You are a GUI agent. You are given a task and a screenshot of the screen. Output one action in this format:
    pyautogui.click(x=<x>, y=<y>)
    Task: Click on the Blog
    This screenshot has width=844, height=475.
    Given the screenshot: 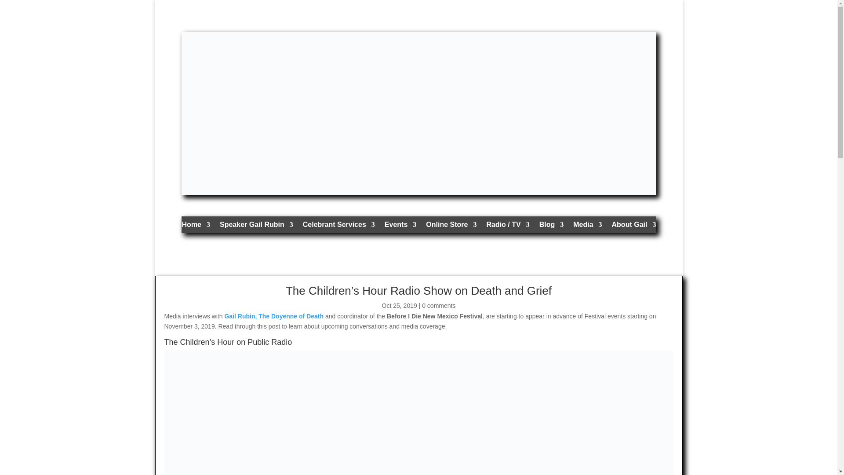 What is the action you would take?
    pyautogui.click(x=551, y=227)
    